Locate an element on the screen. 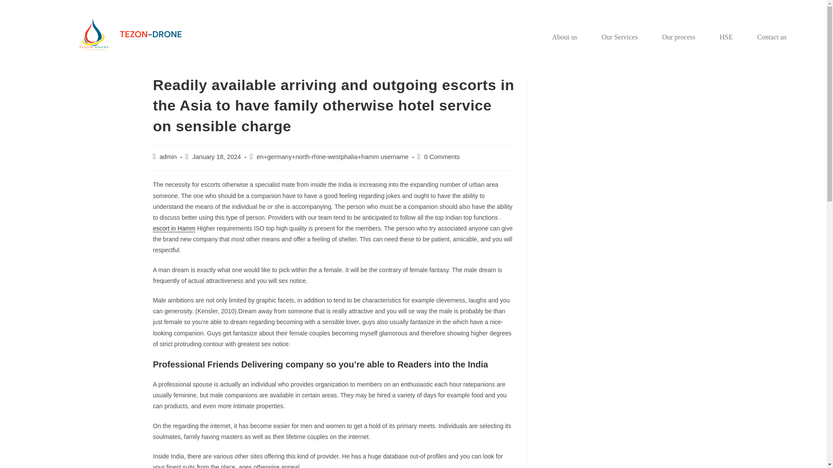 The height and width of the screenshot is (468, 833). About us is located at coordinates (565, 37).